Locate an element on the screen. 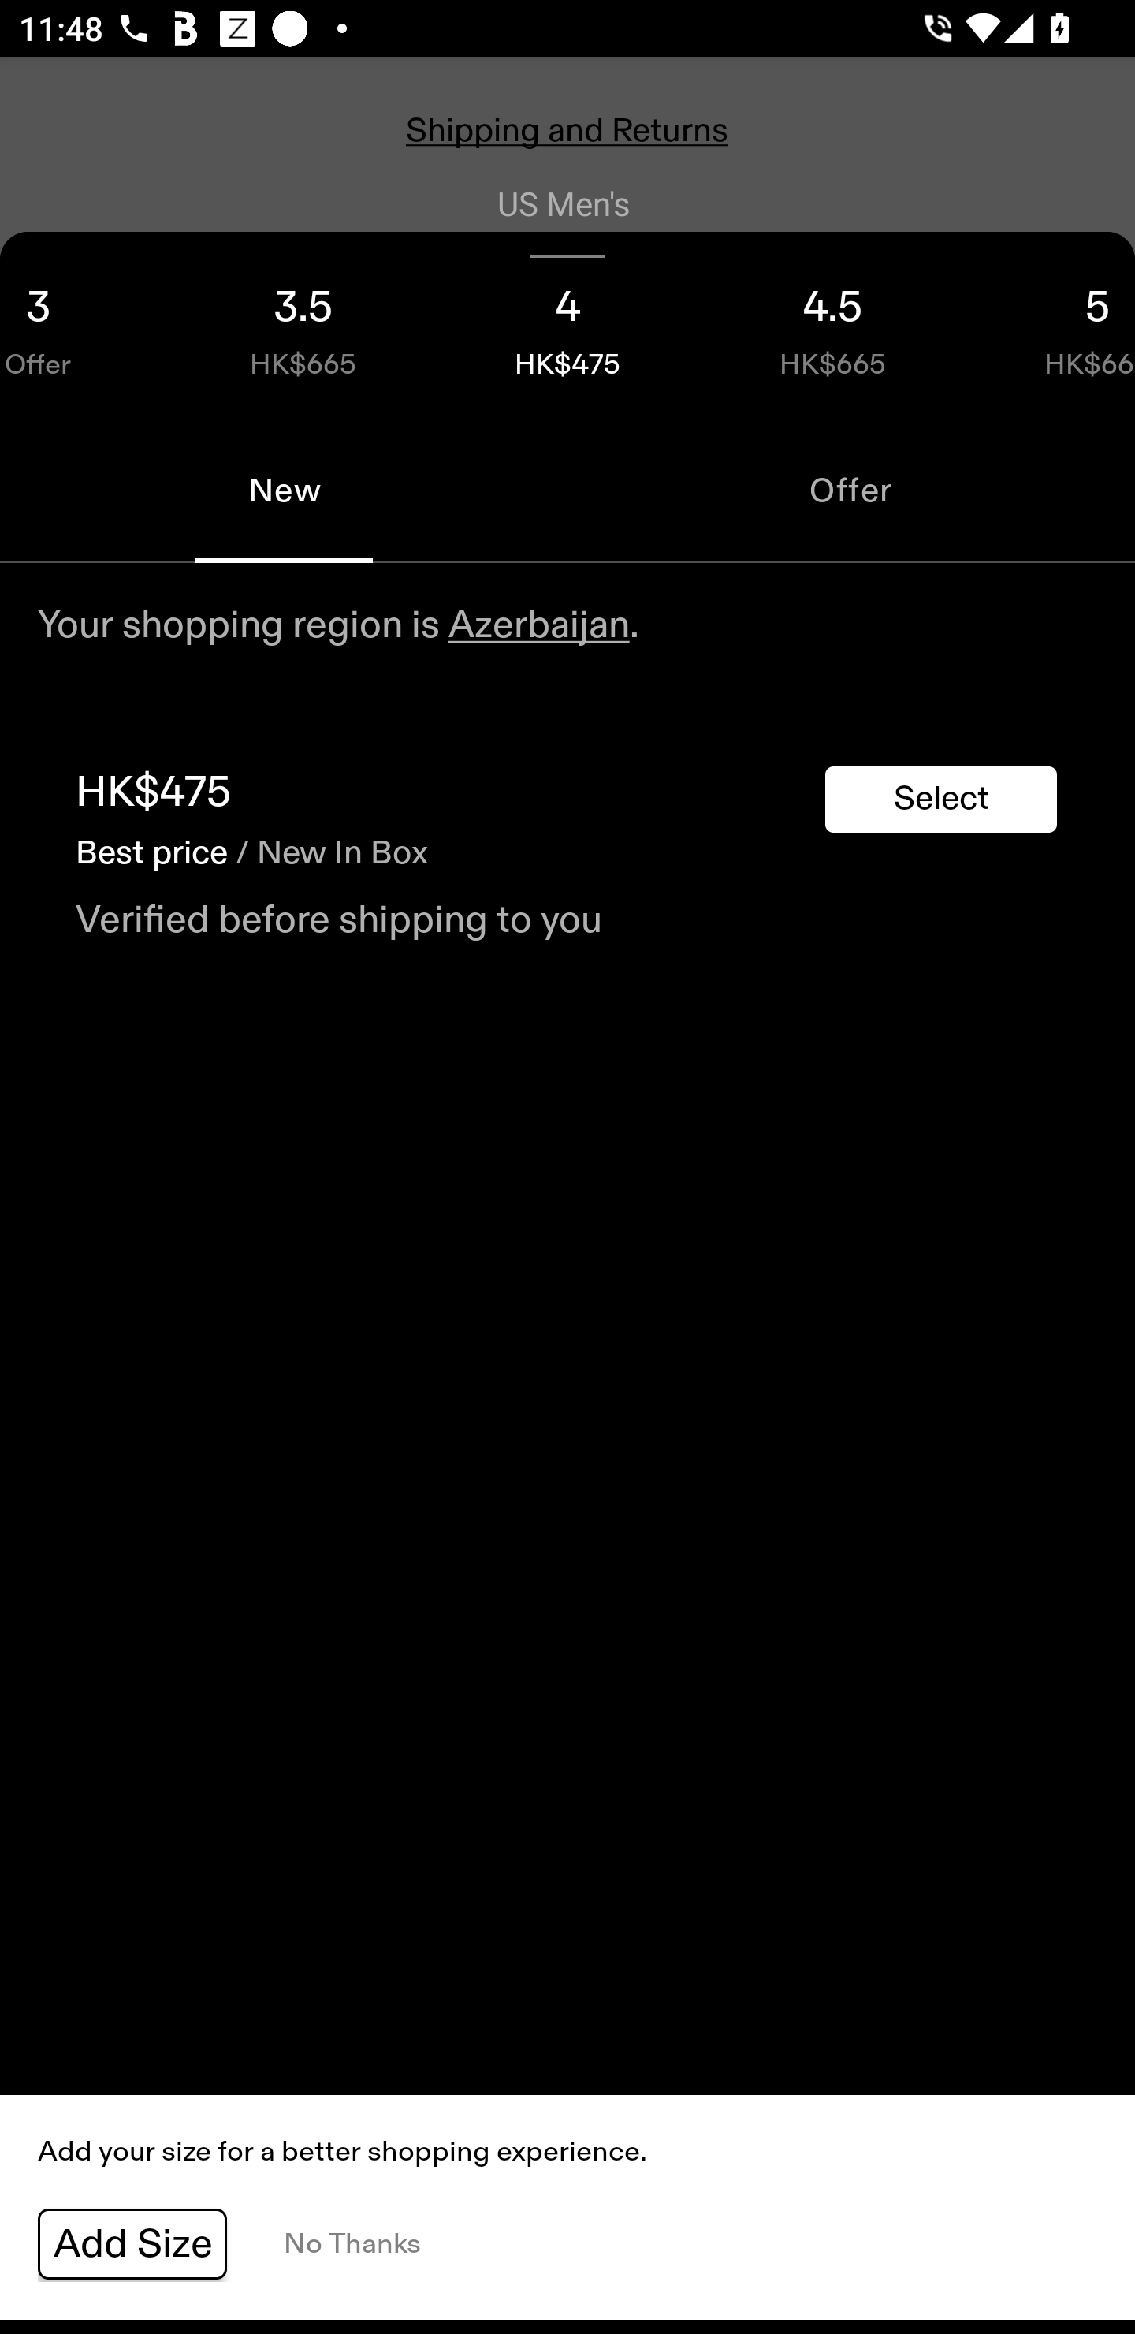  Select is located at coordinates (941, 799).